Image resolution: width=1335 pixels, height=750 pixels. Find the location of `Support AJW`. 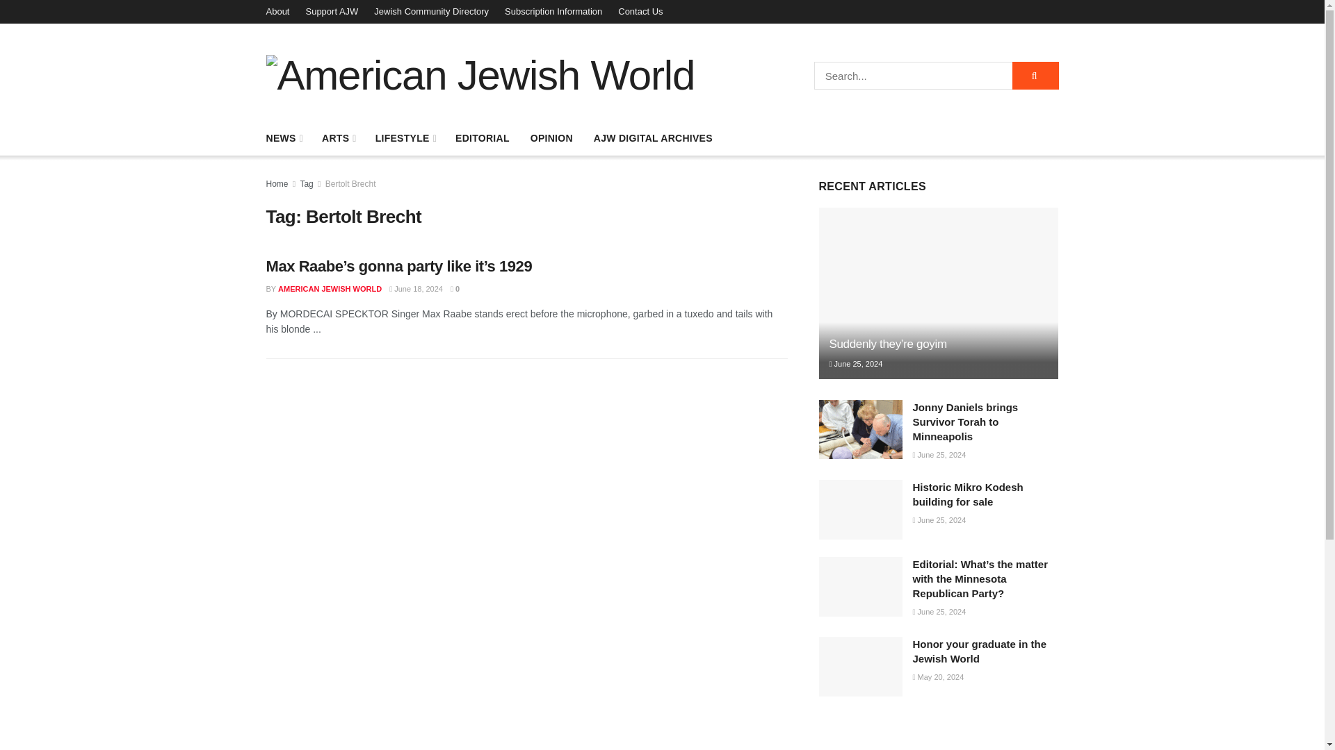

Support AJW is located at coordinates (331, 11).